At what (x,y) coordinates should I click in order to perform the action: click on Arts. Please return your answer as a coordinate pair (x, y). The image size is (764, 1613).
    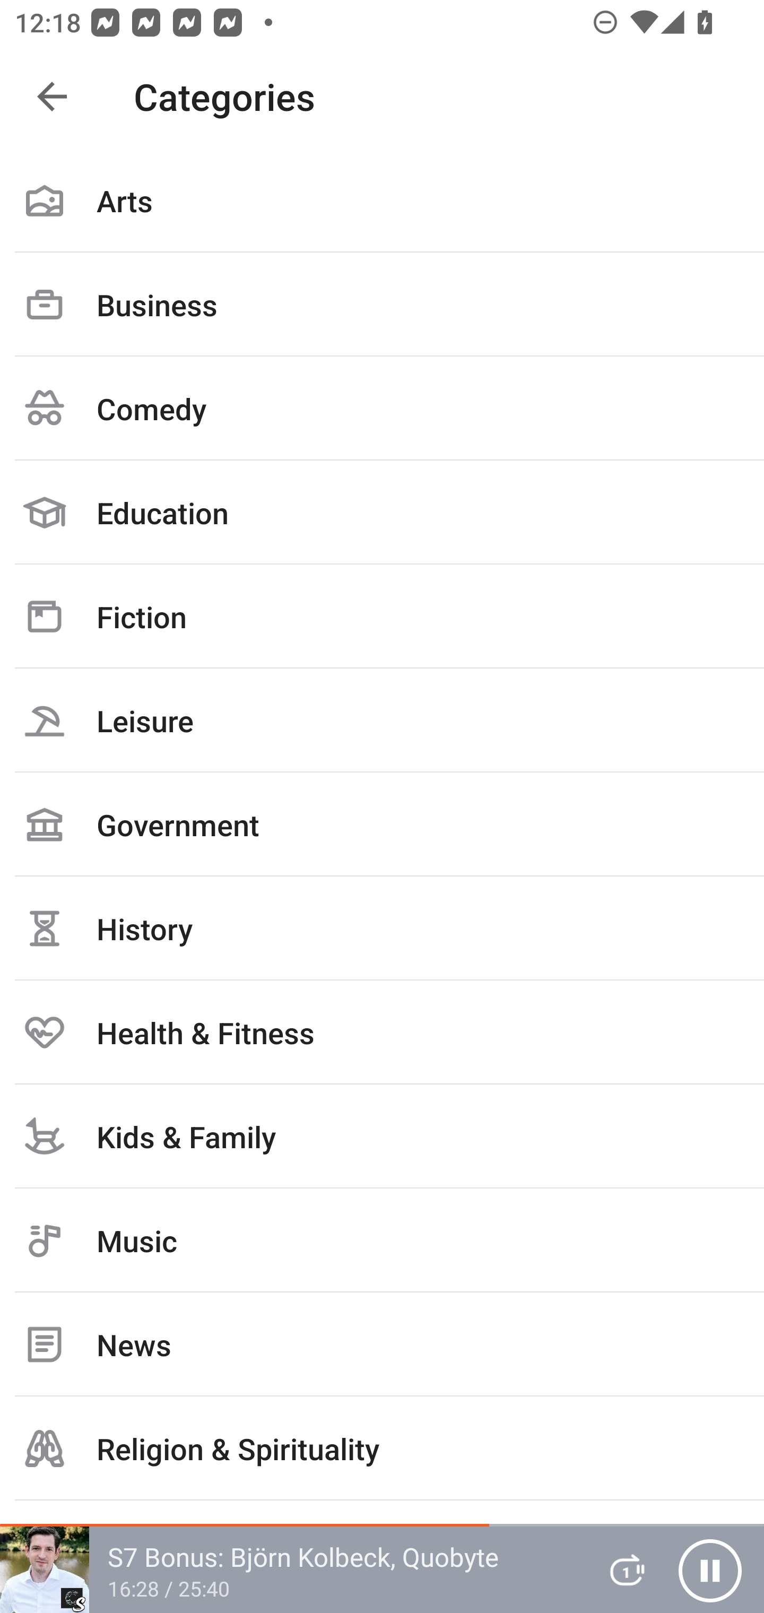
    Looking at the image, I should click on (382, 201).